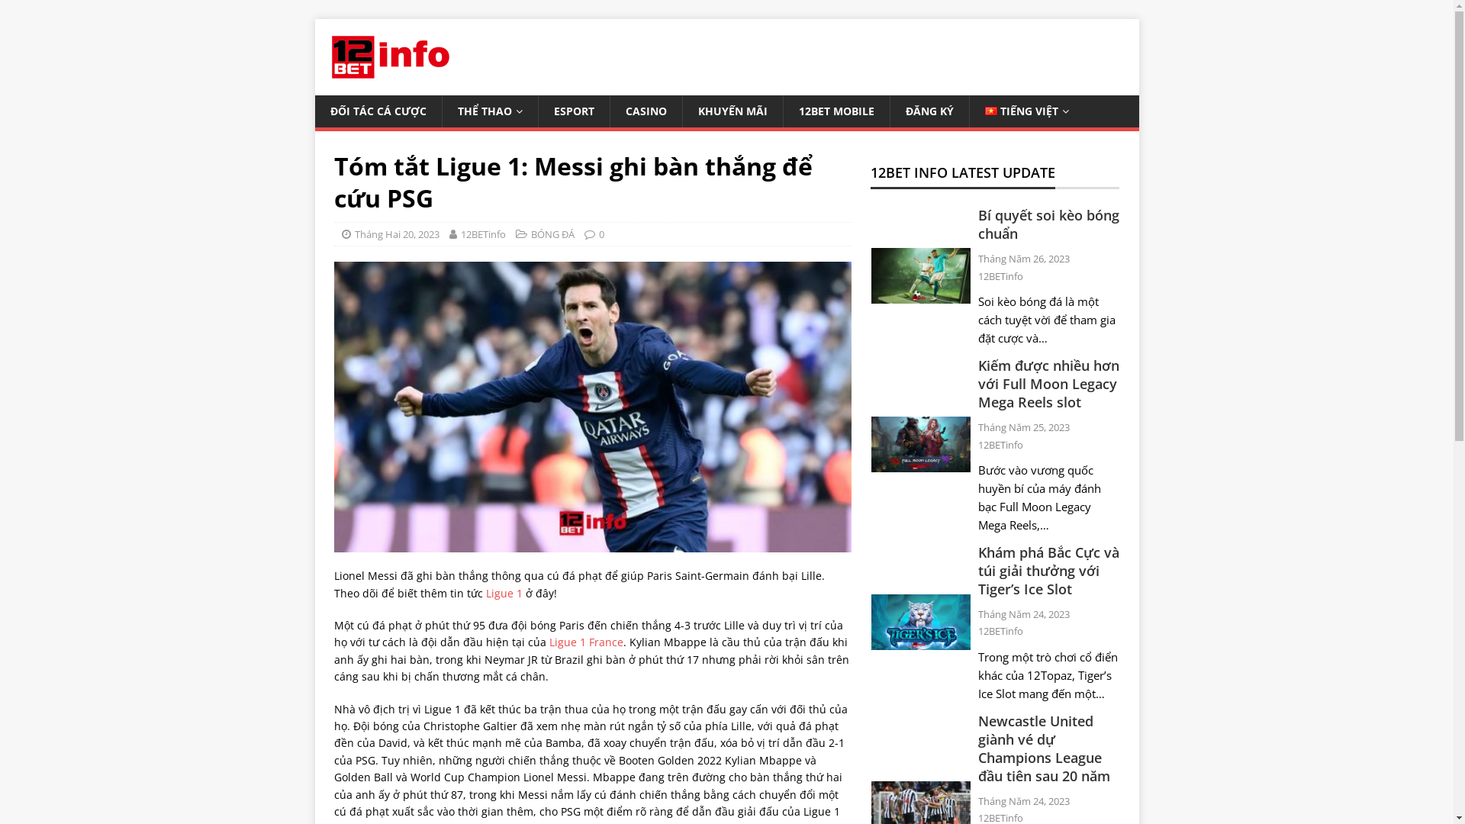 The height and width of the screenshot is (824, 1465). Describe the element at coordinates (504, 594) in the screenshot. I see `Ligue 1` at that location.